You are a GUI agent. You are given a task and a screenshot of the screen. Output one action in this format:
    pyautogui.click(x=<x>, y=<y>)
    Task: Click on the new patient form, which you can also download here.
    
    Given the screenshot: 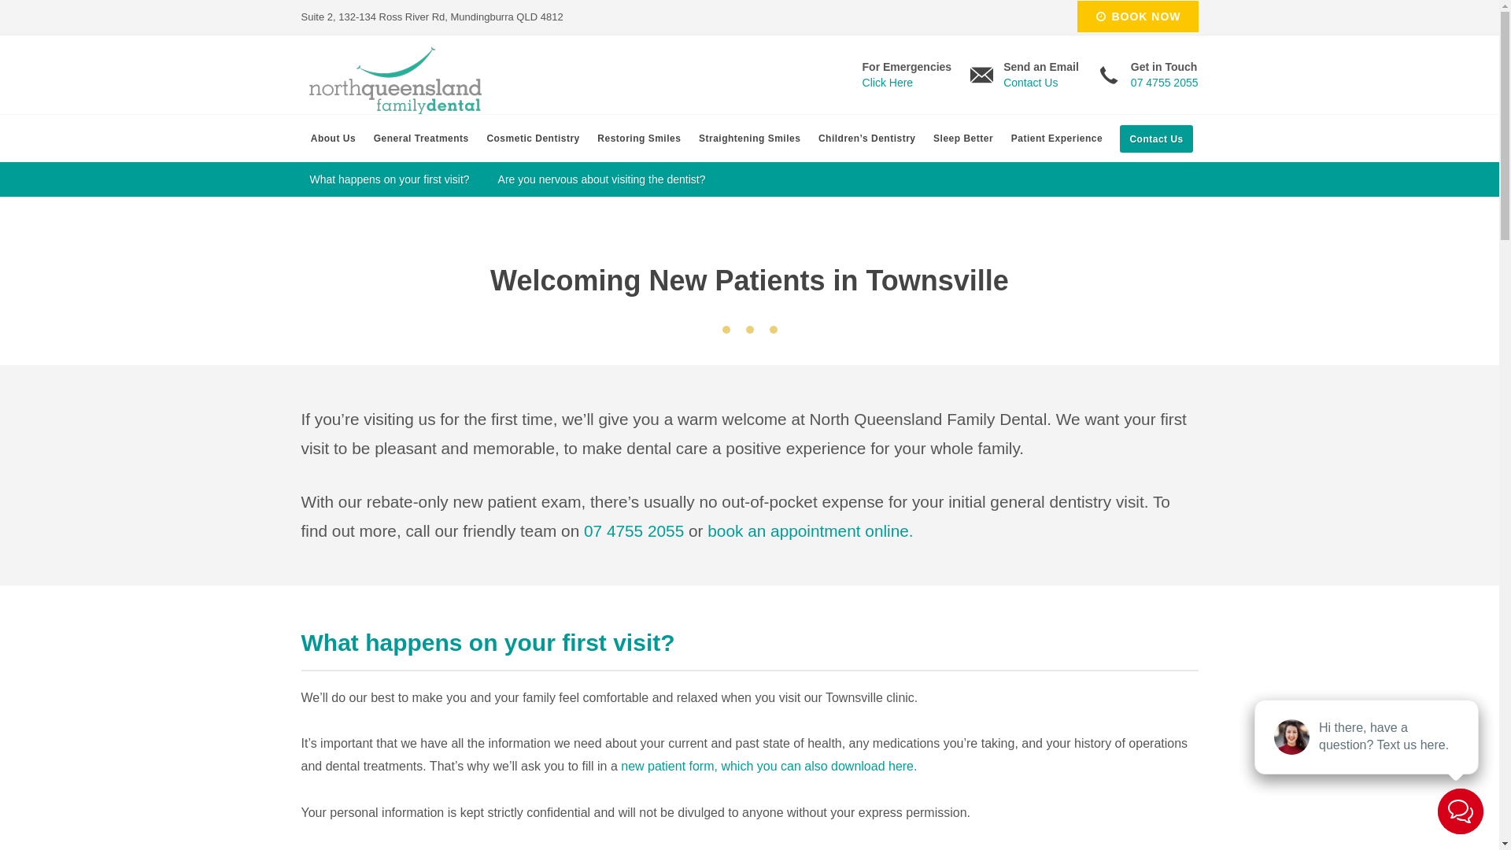 What is the action you would take?
    pyautogui.click(x=769, y=767)
    